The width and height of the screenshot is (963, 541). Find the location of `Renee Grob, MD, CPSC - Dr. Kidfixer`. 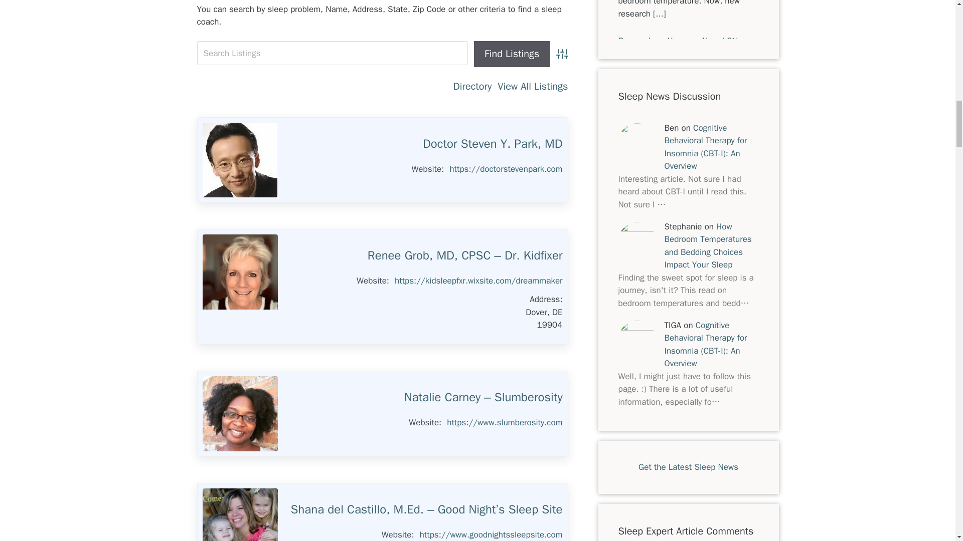

Renee Grob, MD, CPSC - Dr. Kidfixer is located at coordinates (240, 272).